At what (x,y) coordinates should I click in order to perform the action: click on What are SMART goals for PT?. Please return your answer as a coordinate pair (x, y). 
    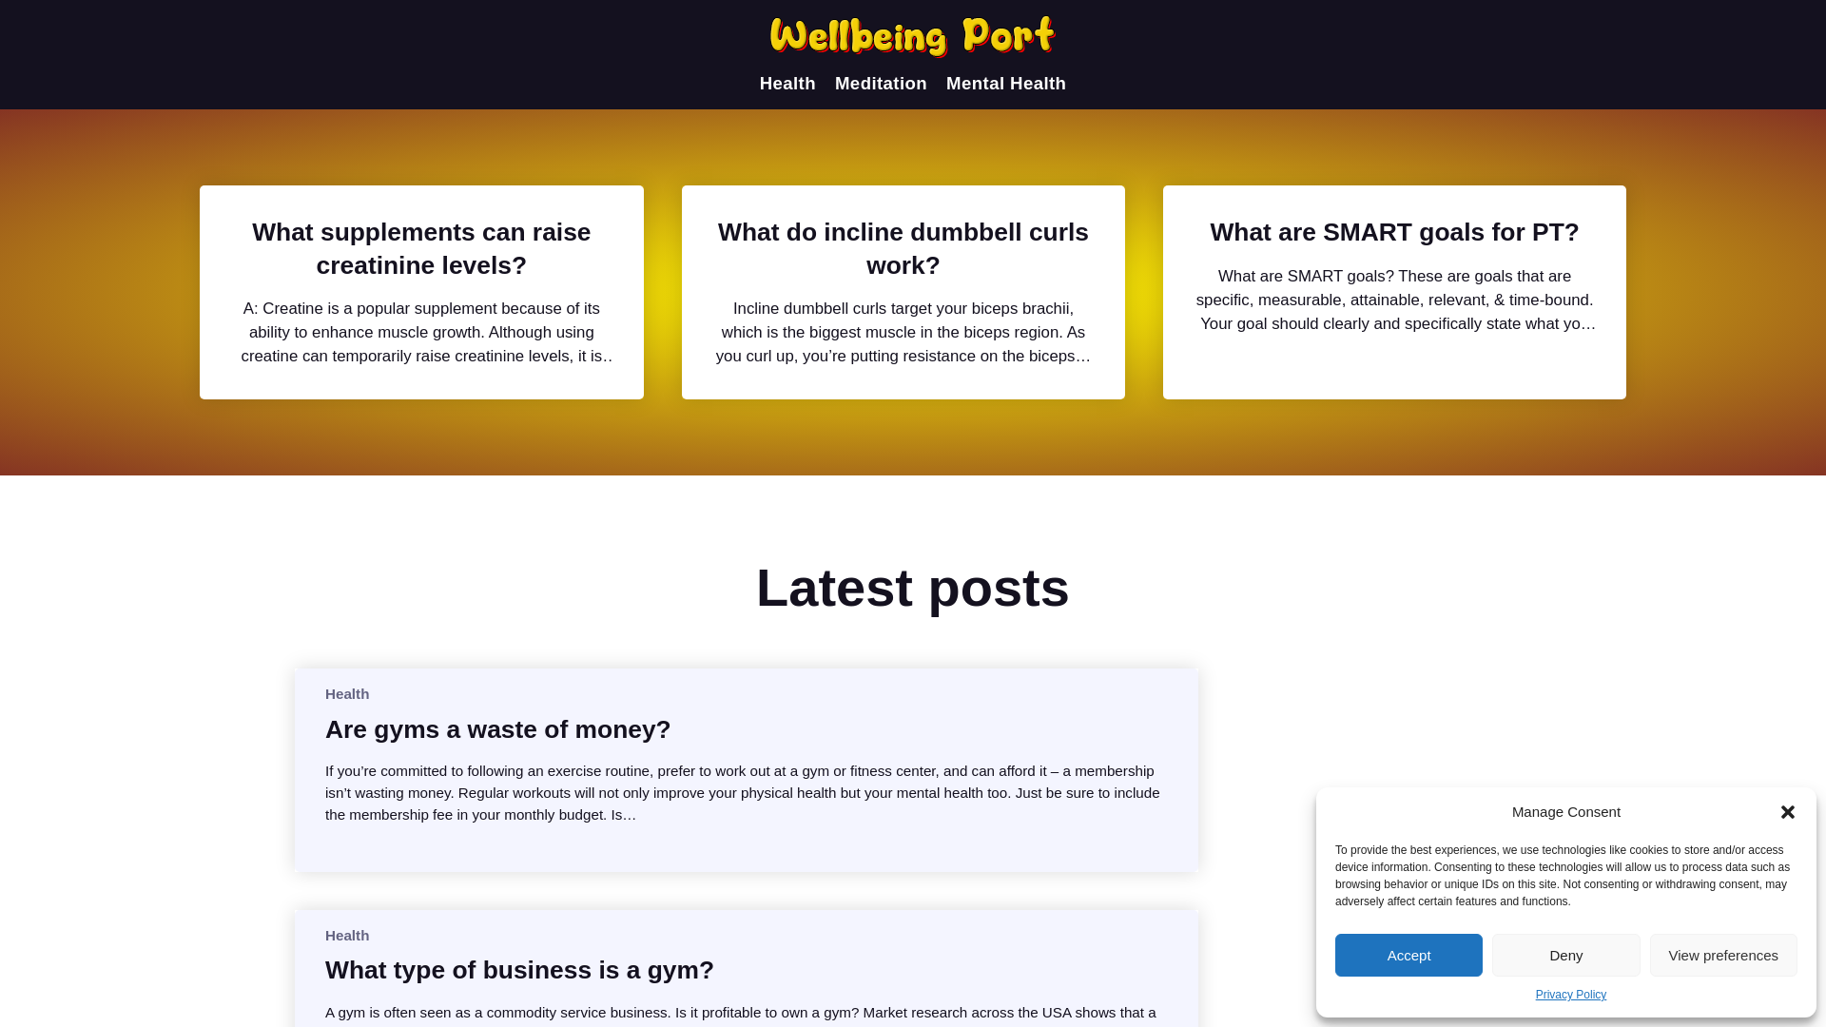
    Looking at the image, I should click on (1394, 232).